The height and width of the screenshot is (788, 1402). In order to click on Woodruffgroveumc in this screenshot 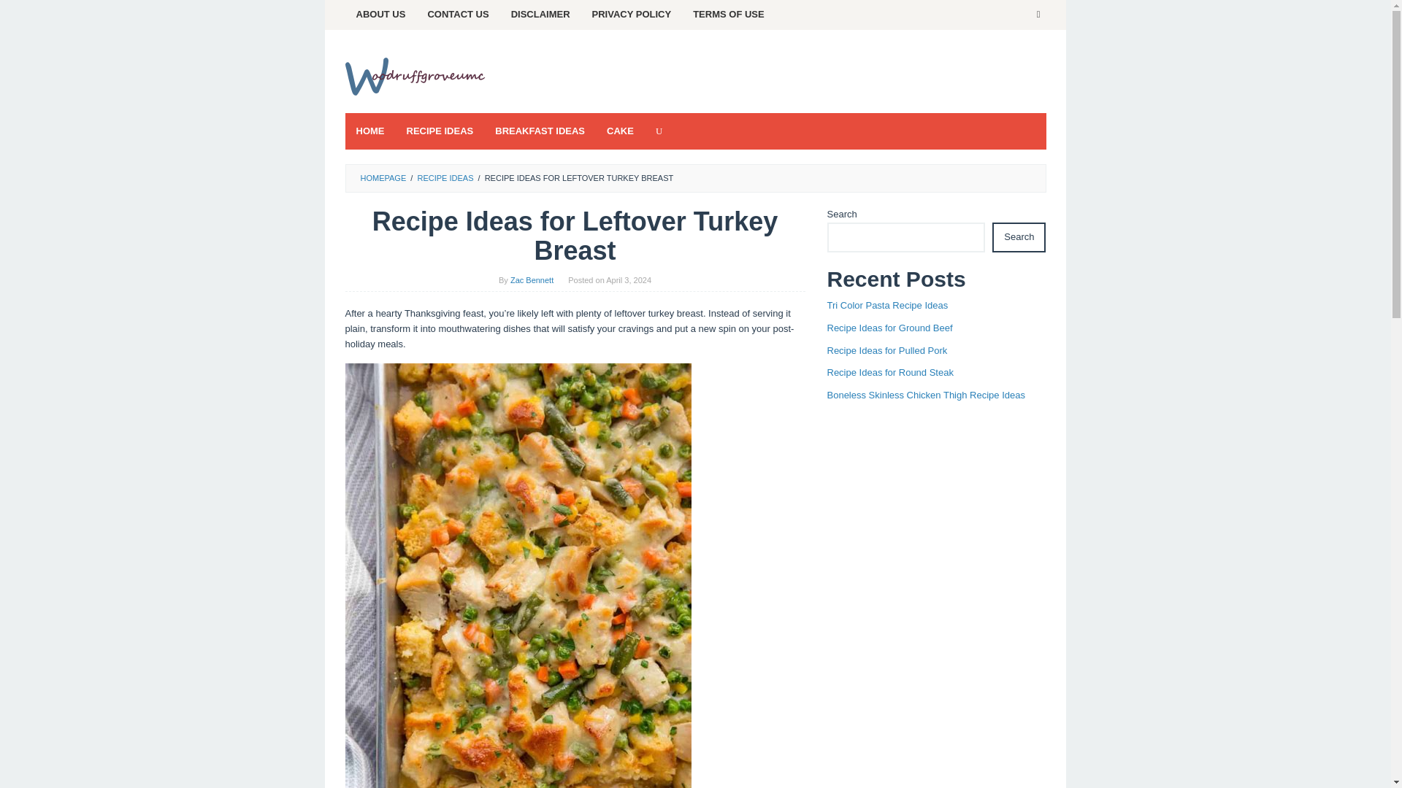, I will do `click(418, 77)`.